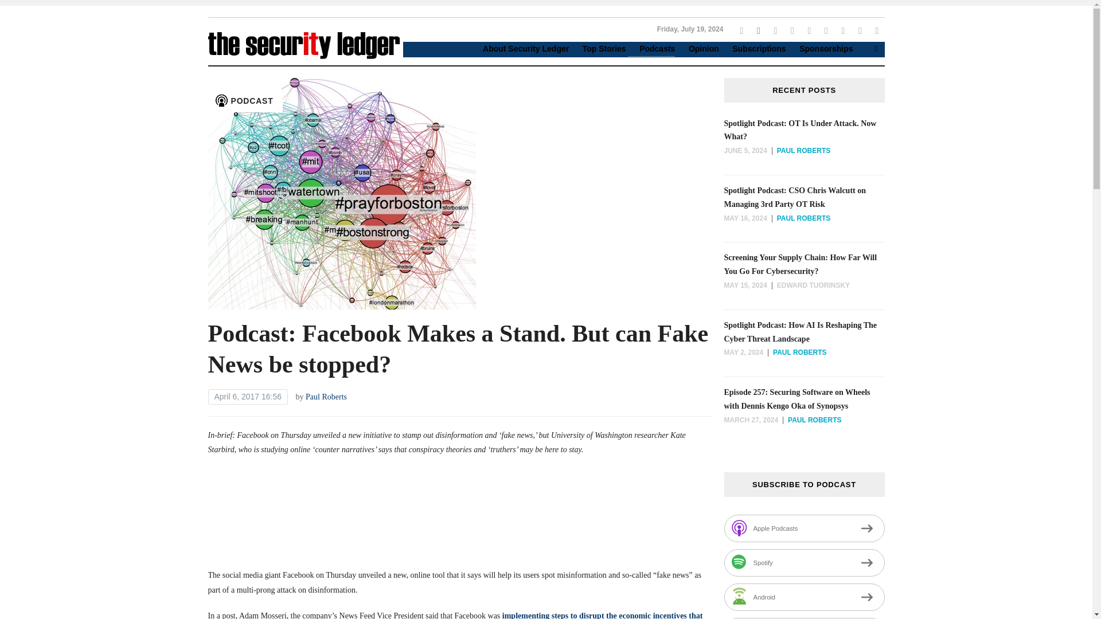  I want to click on facebook, so click(758, 30).